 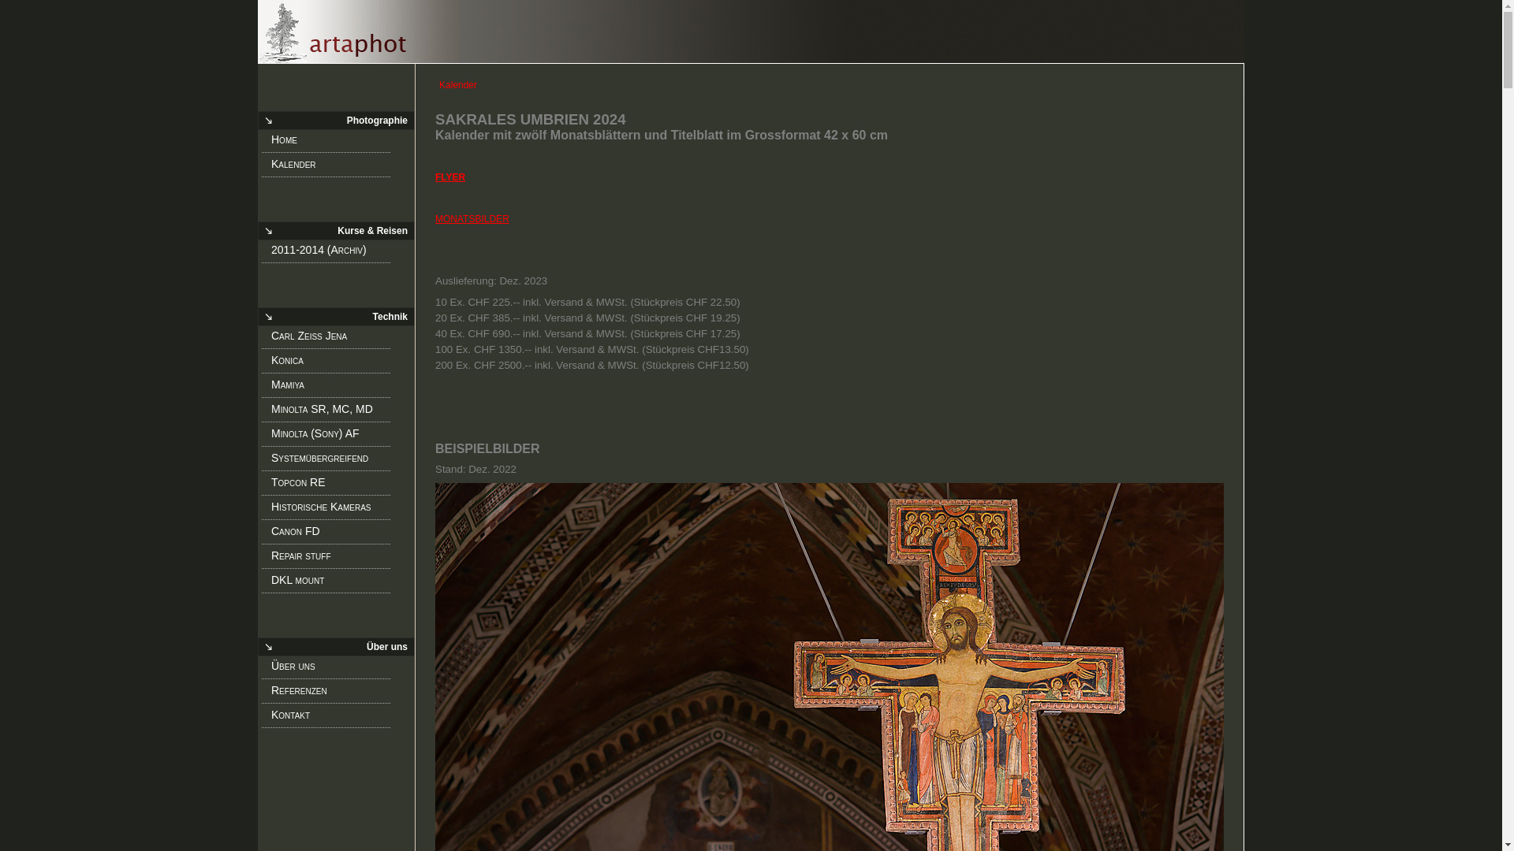 I want to click on DKL mount, so click(x=331, y=583).